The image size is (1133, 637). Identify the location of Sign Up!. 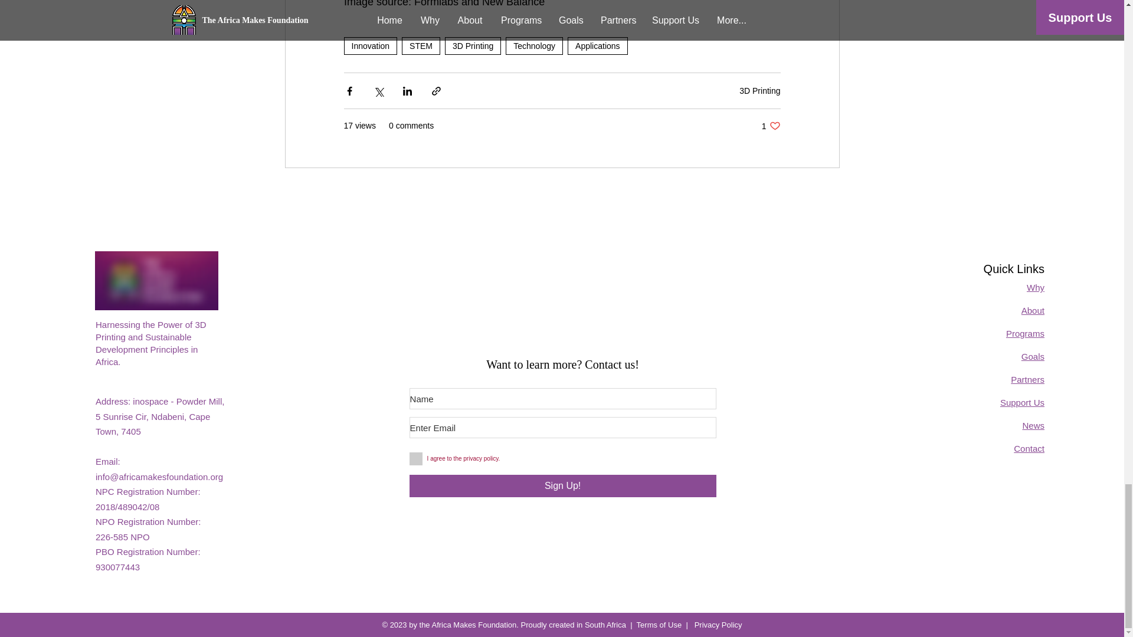
(562, 486).